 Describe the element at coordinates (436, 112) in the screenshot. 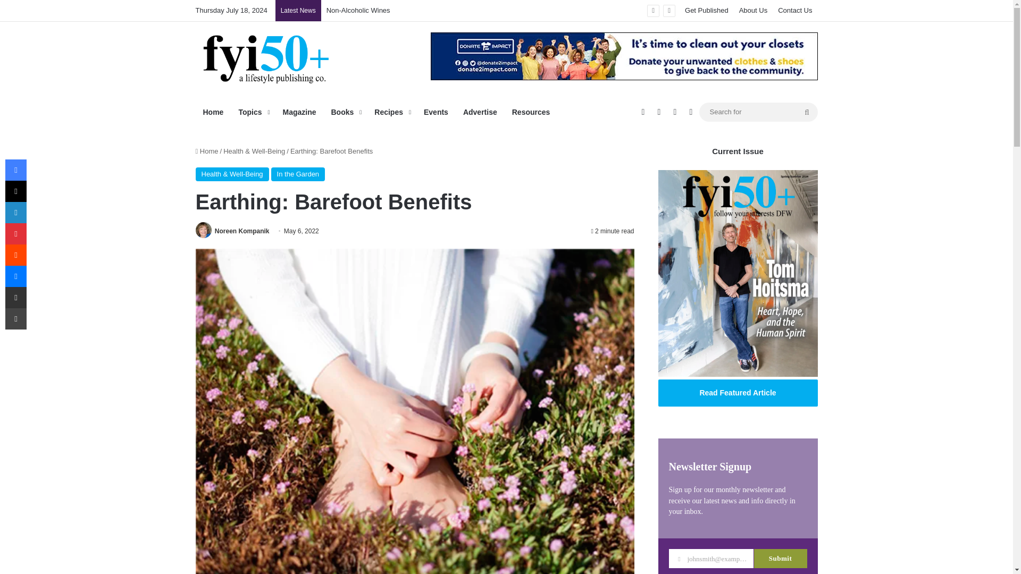

I see `Events` at that location.